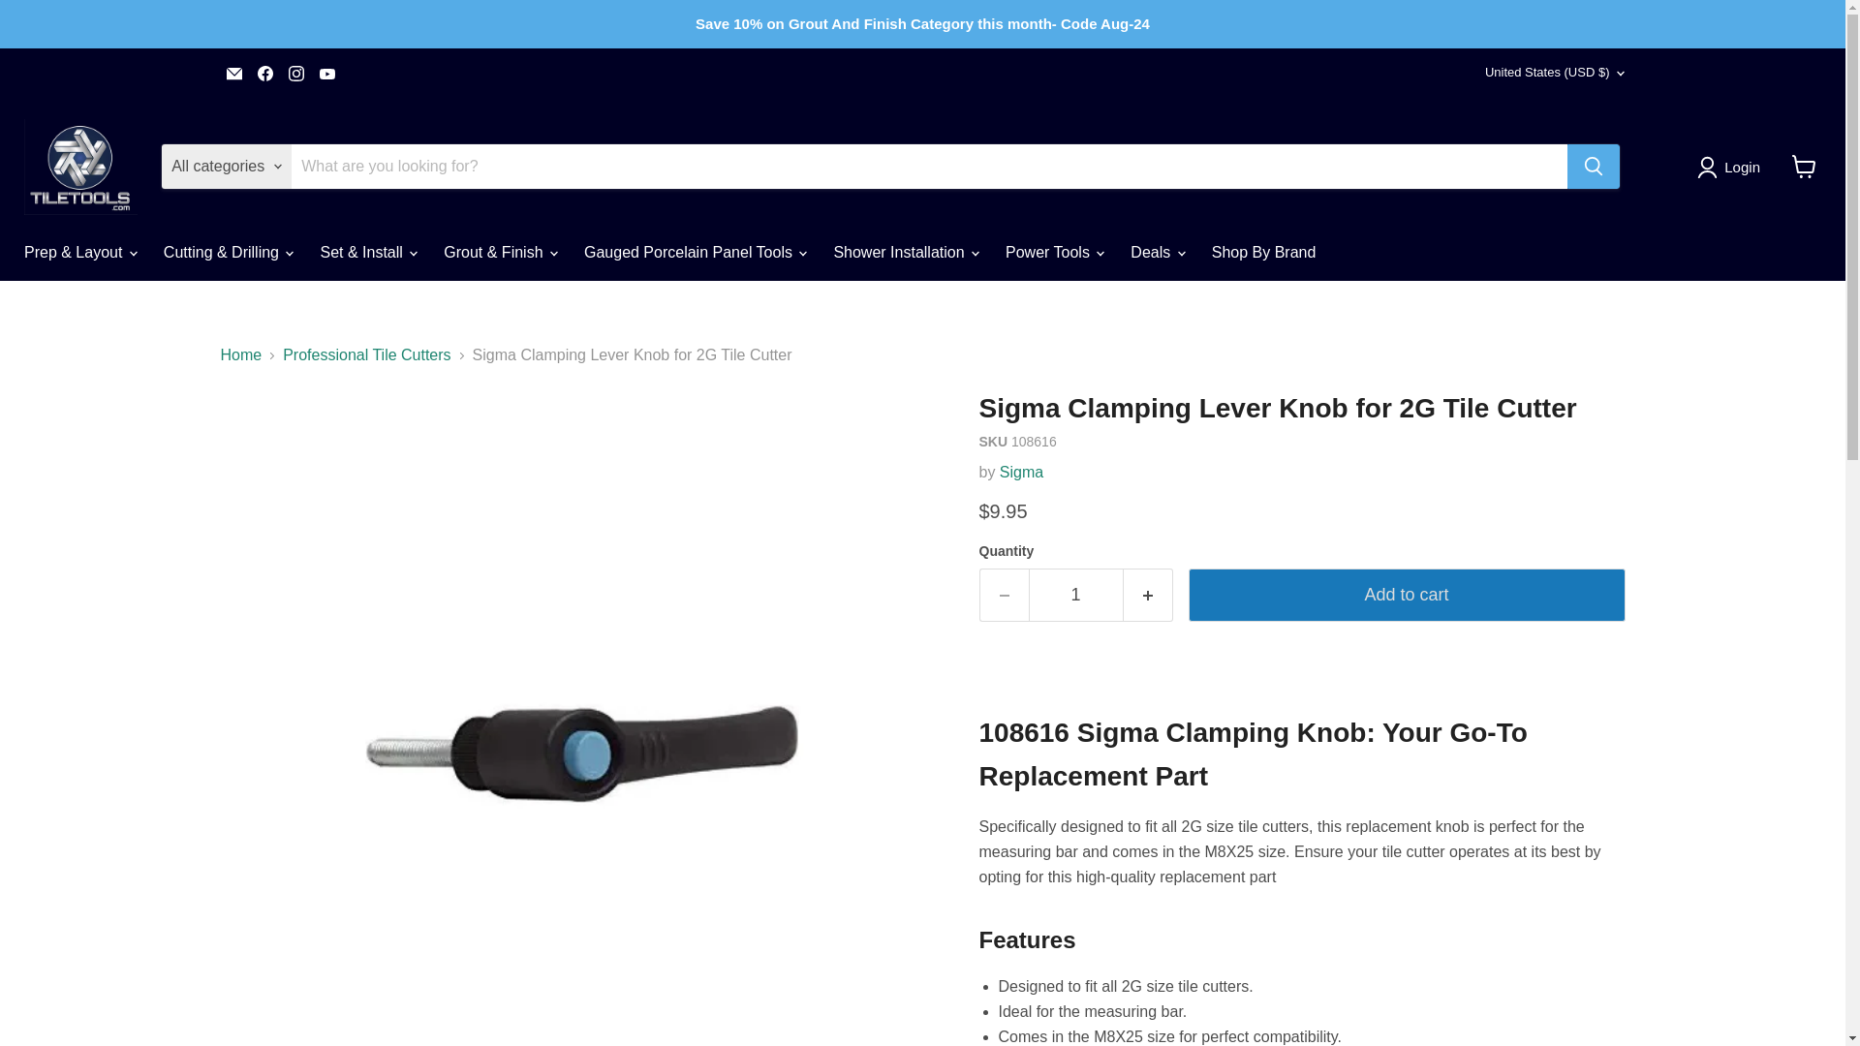 The width and height of the screenshot is (1860, 1046). What do you see at coordinates (265, 73) in the screenshot?
I see `Find us on Facebook` at bounding box center [265, 73].